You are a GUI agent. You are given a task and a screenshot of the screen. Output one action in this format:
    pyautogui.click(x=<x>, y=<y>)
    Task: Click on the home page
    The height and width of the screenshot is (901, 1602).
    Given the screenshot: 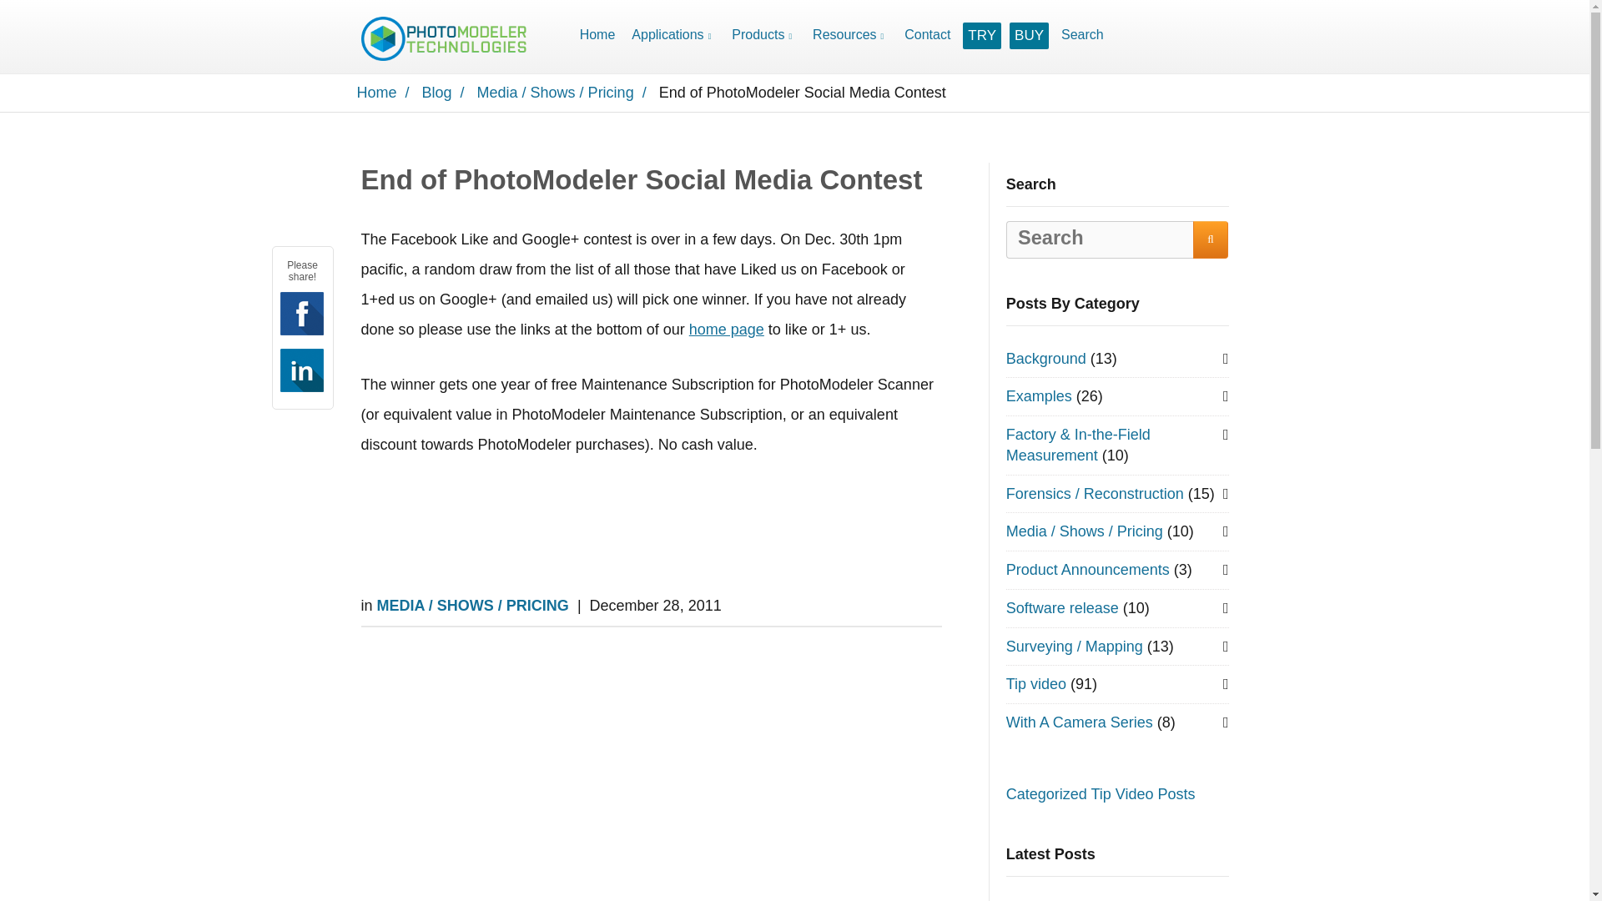 What is the action you would take?
    pyautogui.click(x=726, y=329)
    